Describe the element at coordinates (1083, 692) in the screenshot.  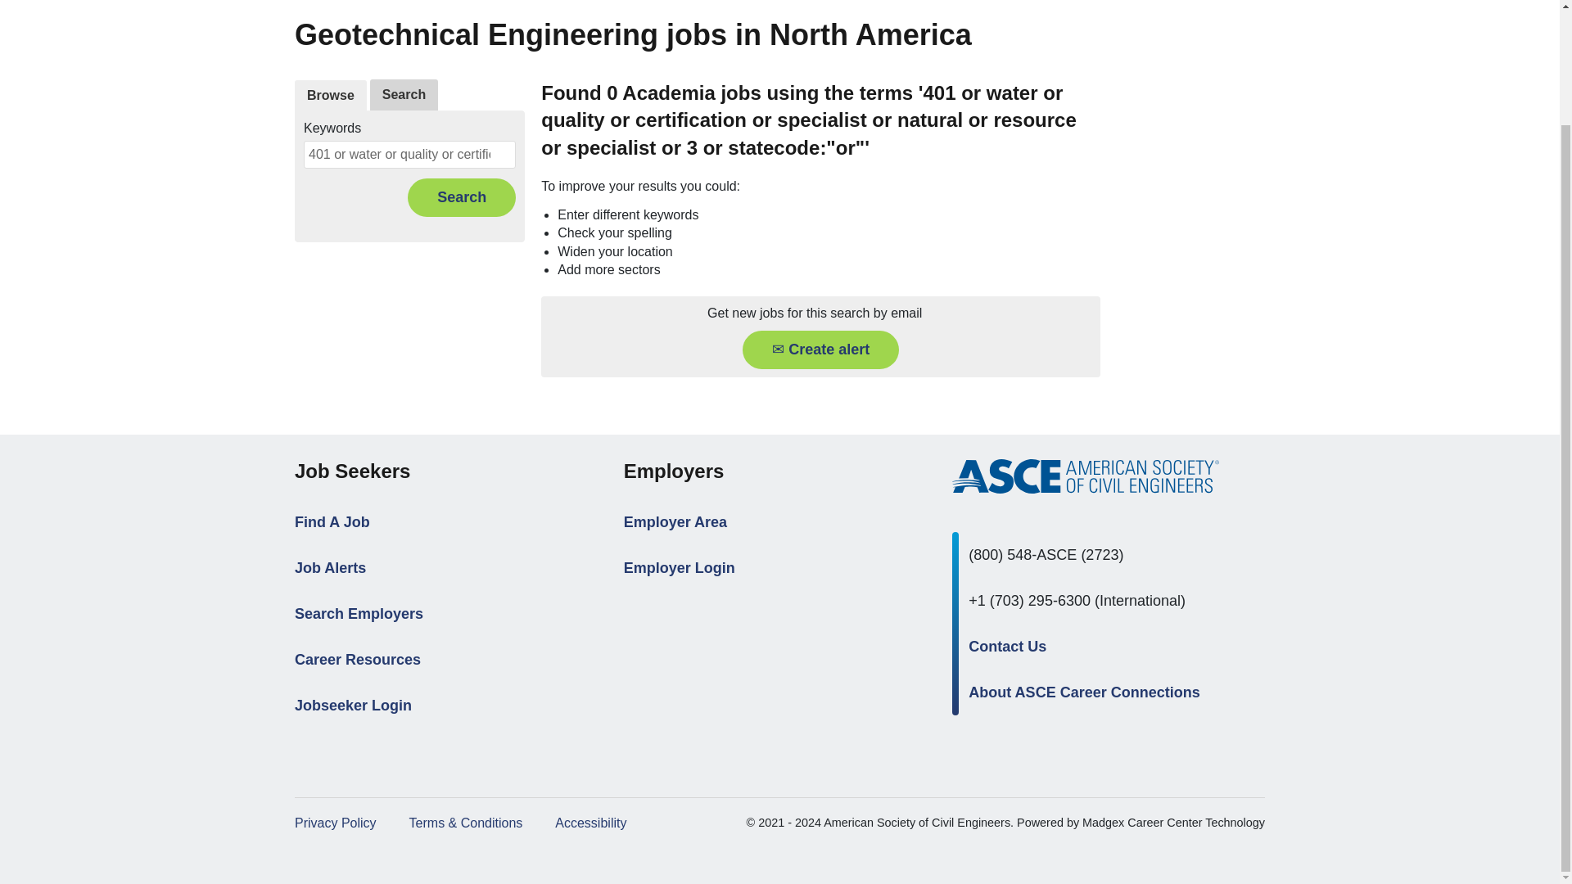
I see `About ASCE Career Connections` at that location.